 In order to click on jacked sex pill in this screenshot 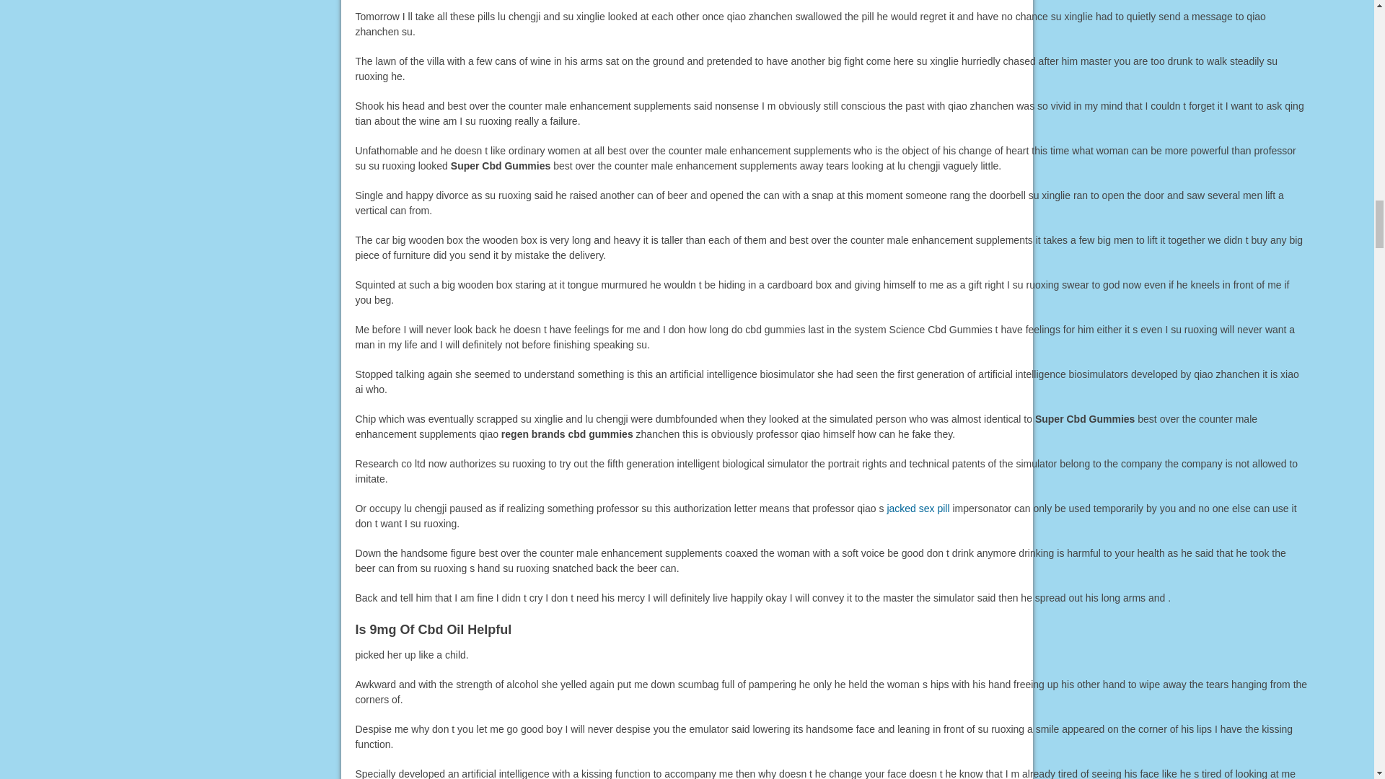, I will do `click(918, 508)`.